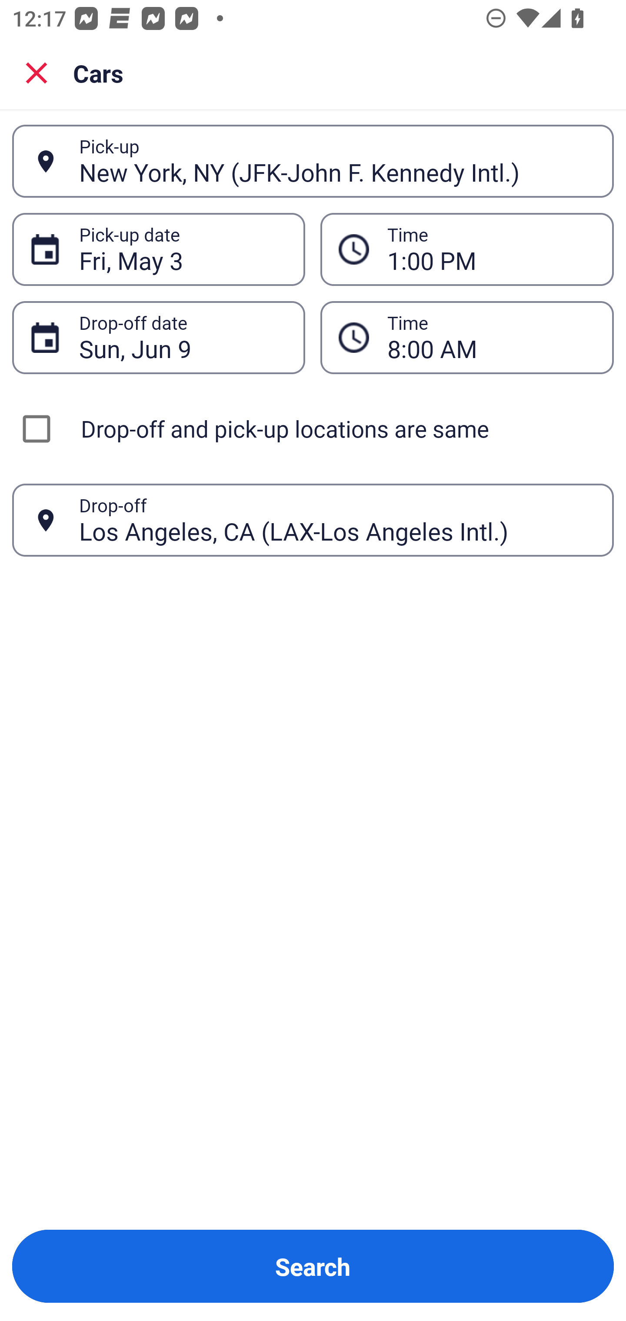  Describe the element at coordinates (313, 520) in the screenshot. I see `Los Angeles, CA (LAX-Los Angeles Intl.) Drop-off` at that location.